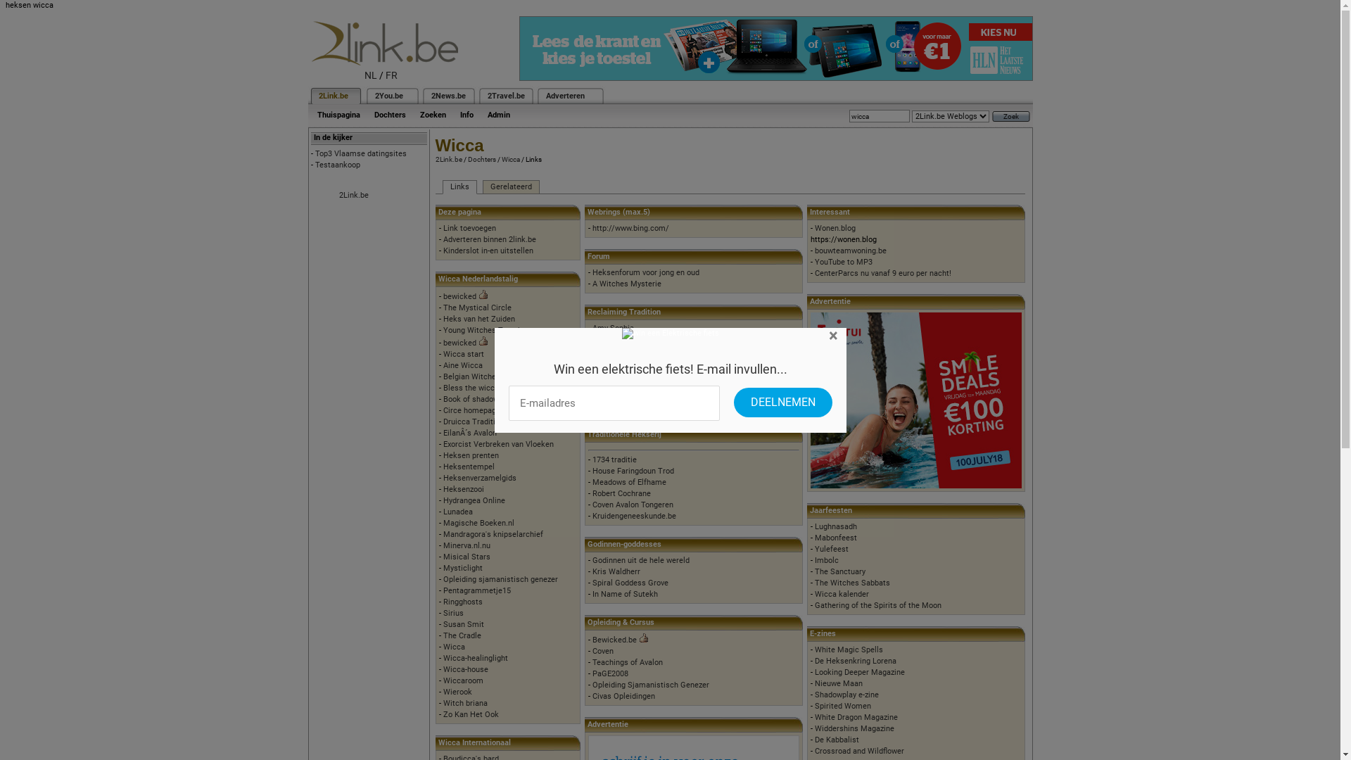 Image resolution: width=1351 pixels, height=760 pixels. Describe the element at coordinates (464, 490) in the screenshot. I see `Heksenzooi` at that location.